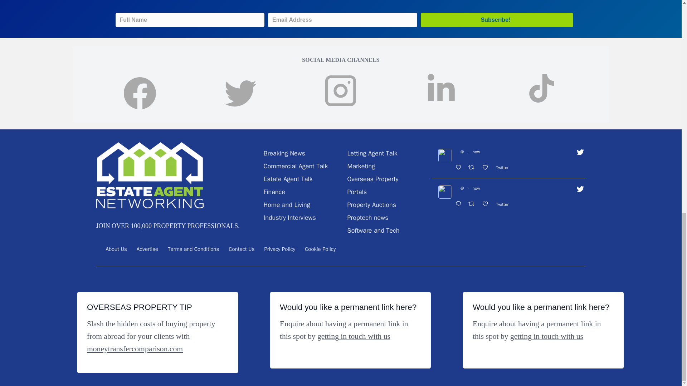  What do you see at coordinates (361, 166) in the screenshot?
I see `Marketing` at bounding box center [361, 166].